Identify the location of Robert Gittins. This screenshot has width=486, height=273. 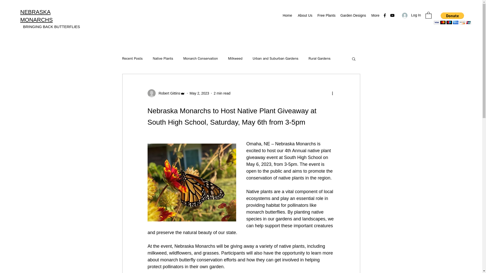
(166, 93).